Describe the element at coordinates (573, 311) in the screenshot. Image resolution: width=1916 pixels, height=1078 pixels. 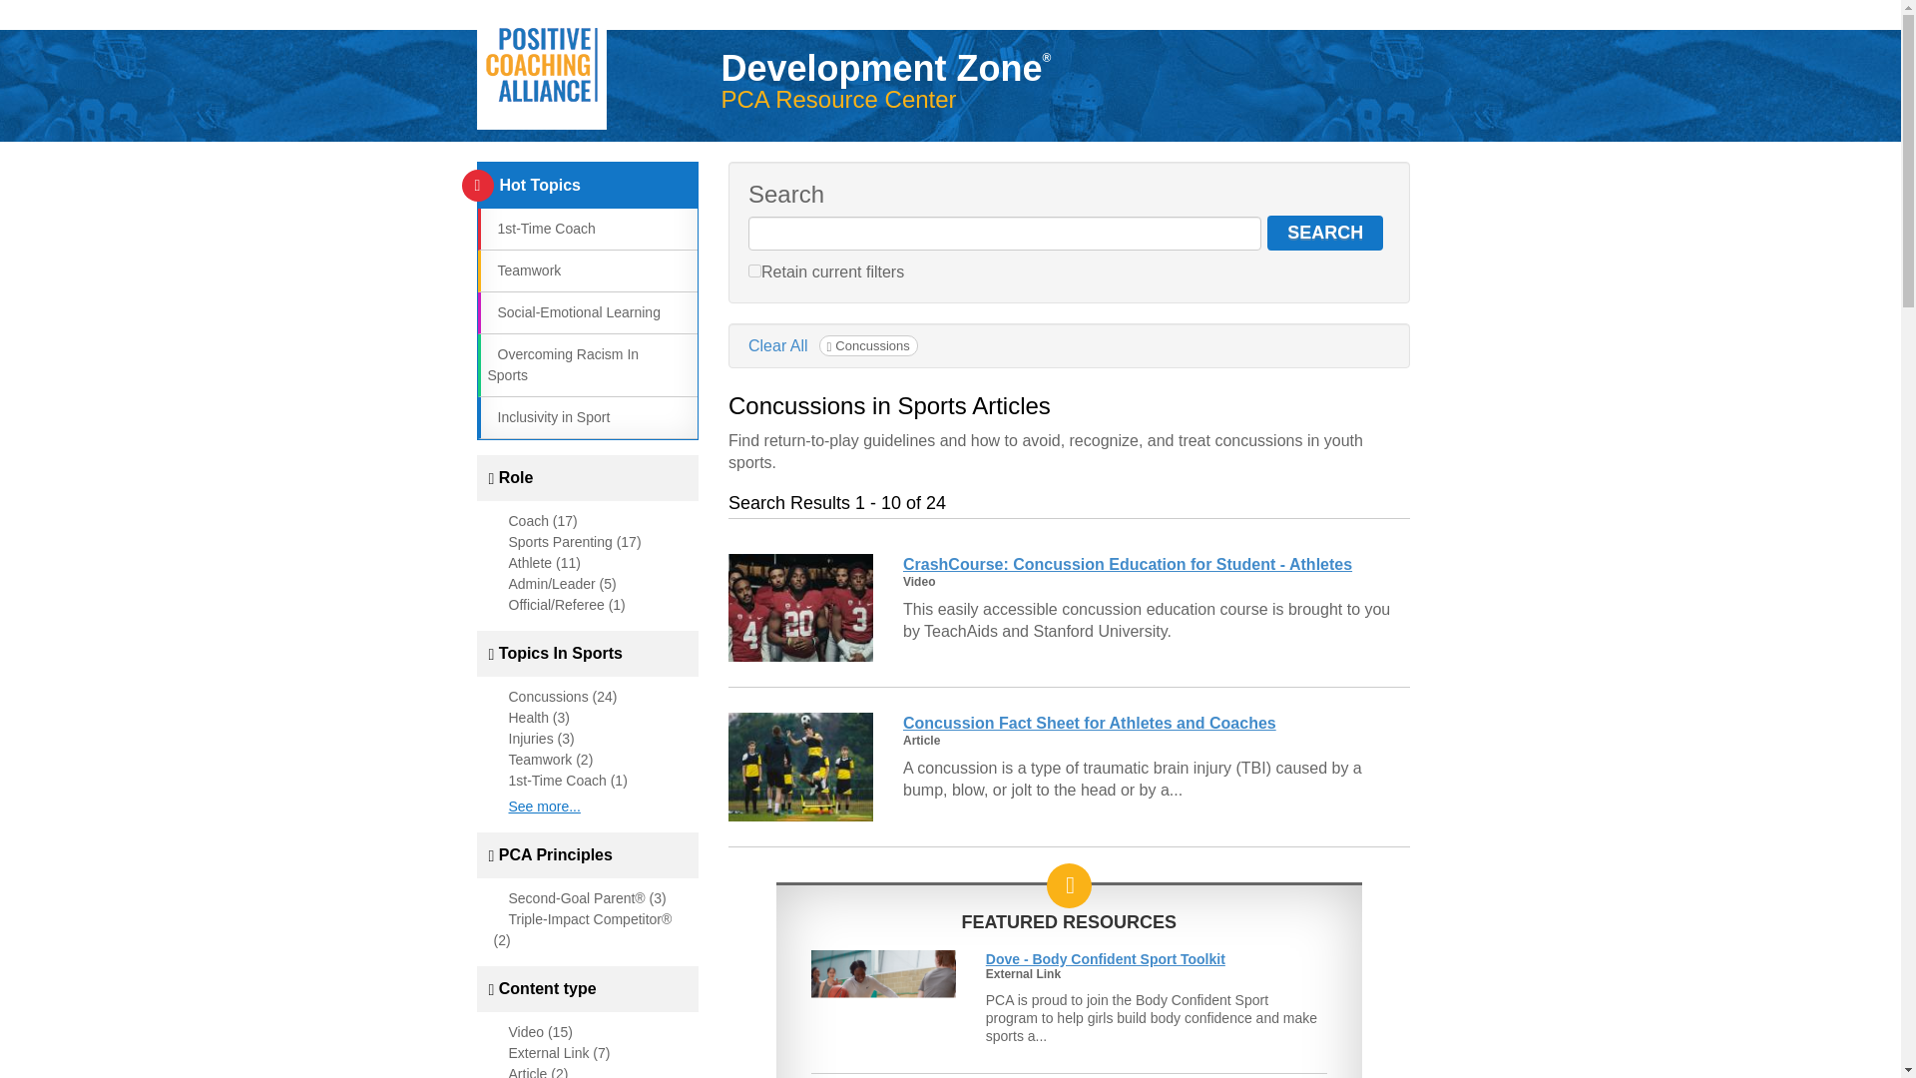
I see `Social-Emotional Learning` at that location.